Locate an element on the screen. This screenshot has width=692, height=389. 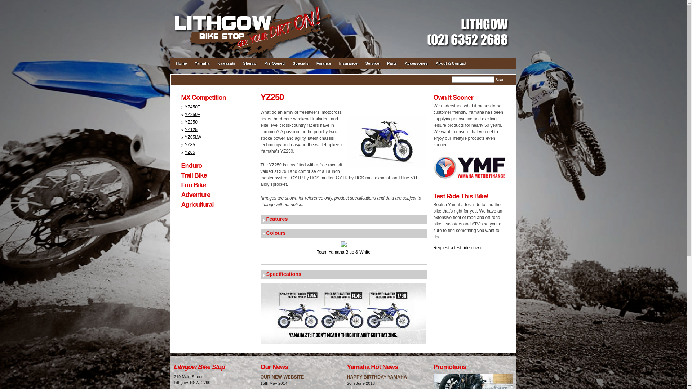
YZ125 is located at coordinates (189, 130).